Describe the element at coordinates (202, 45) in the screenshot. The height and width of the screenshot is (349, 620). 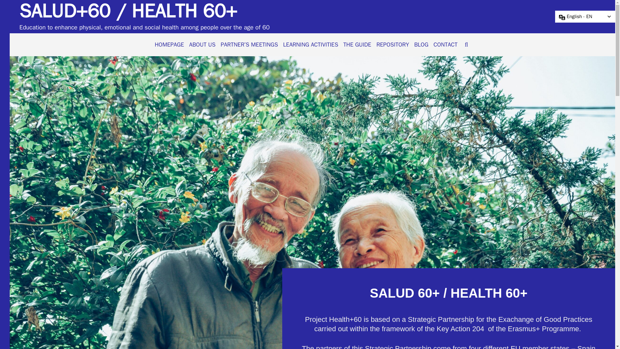
I see `ABOUT US` at that location.